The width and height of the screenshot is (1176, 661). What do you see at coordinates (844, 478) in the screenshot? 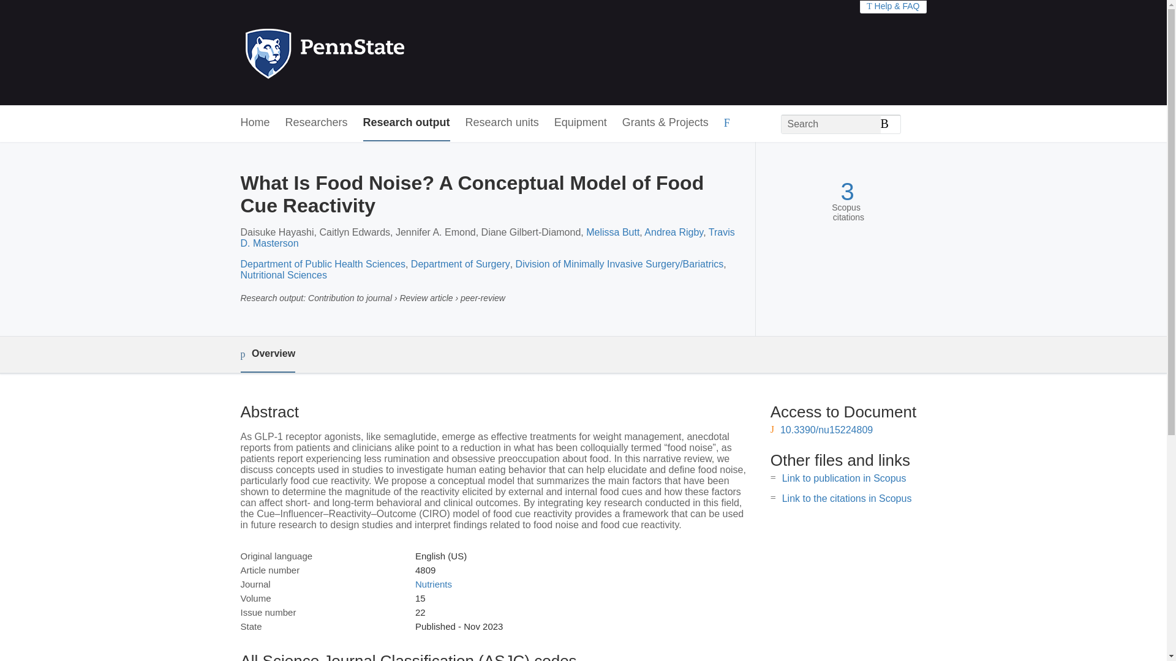
I see `Link to publication in Scopus` at bounding box center [844, 478].